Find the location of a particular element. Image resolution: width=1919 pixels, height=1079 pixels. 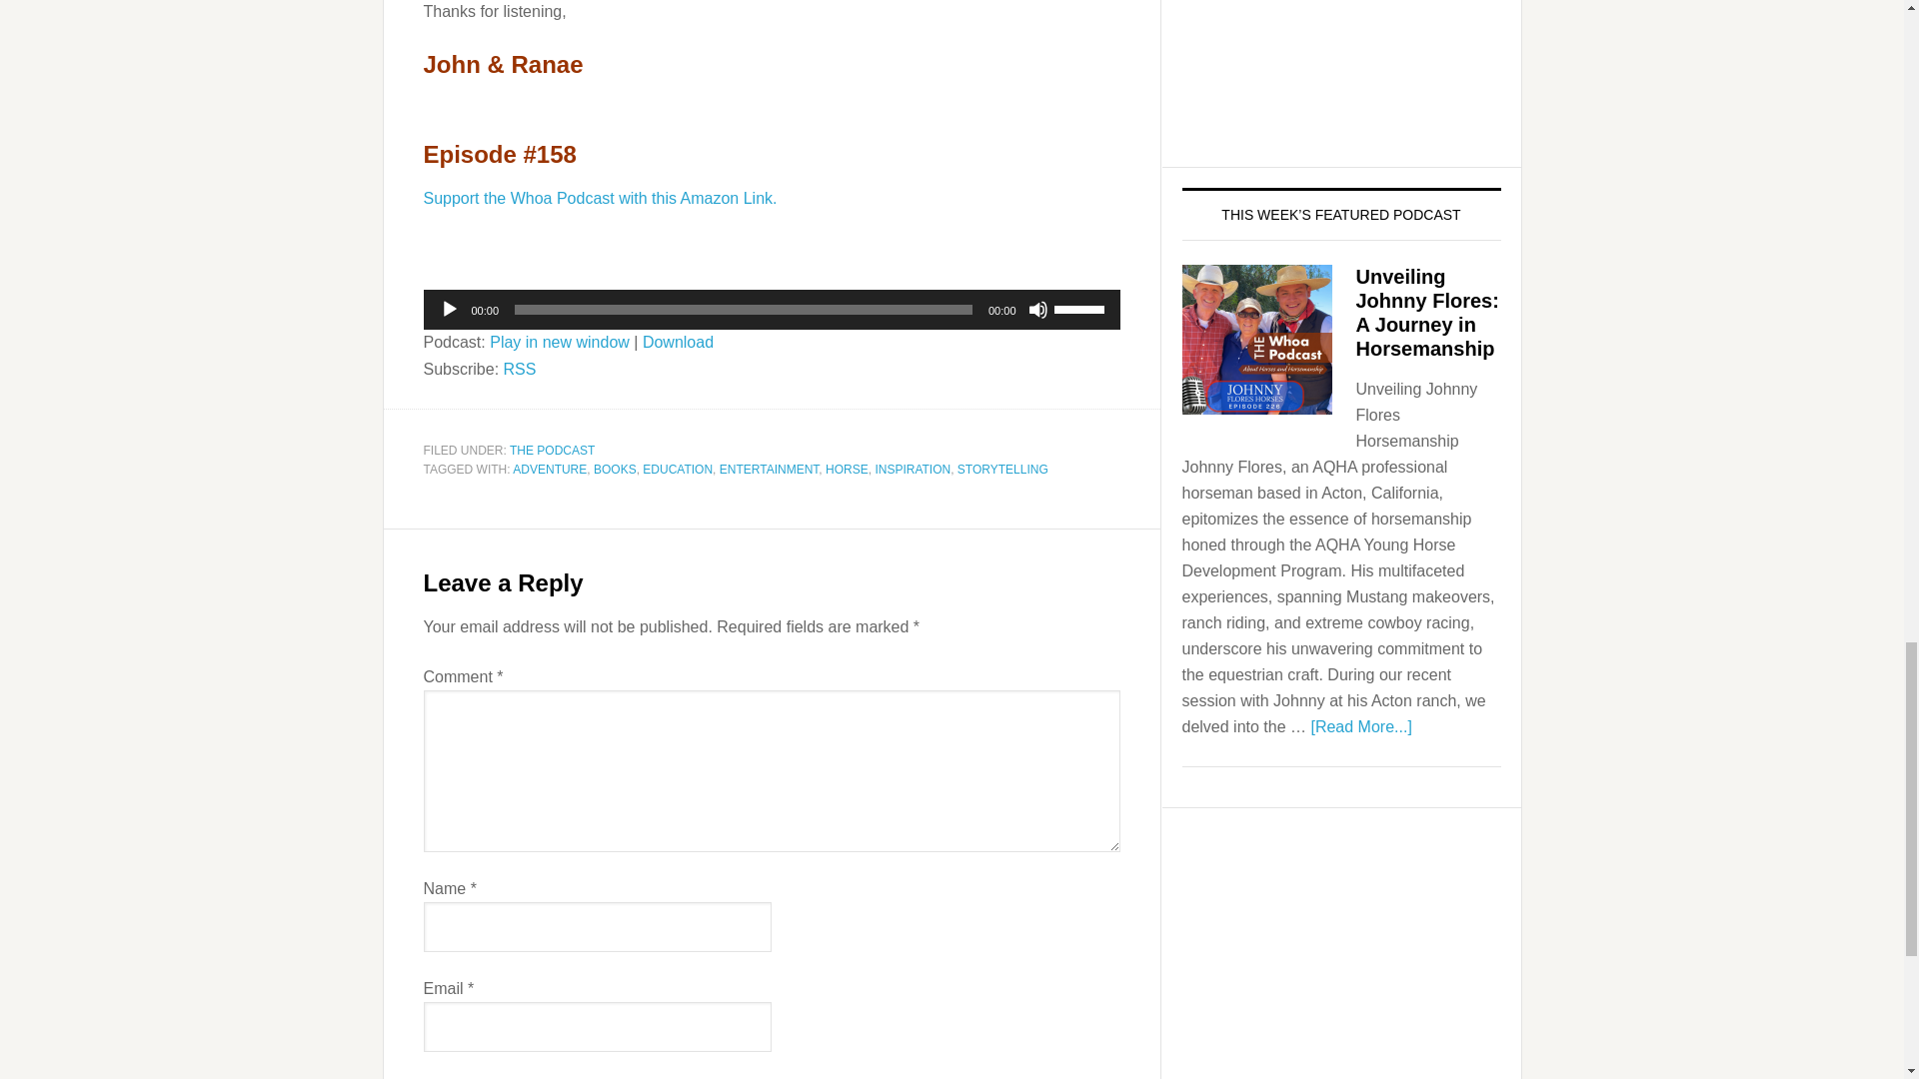

ENTERTAINMENT is located at coordinates (770, 470).